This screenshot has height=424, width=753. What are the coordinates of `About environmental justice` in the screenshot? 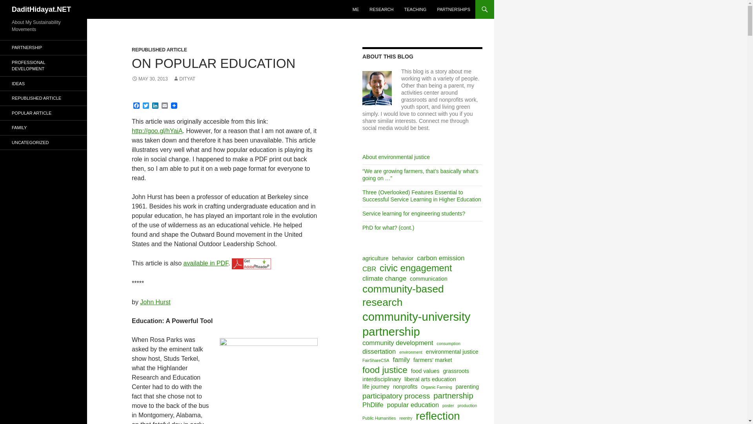 It's located at (396, 157).